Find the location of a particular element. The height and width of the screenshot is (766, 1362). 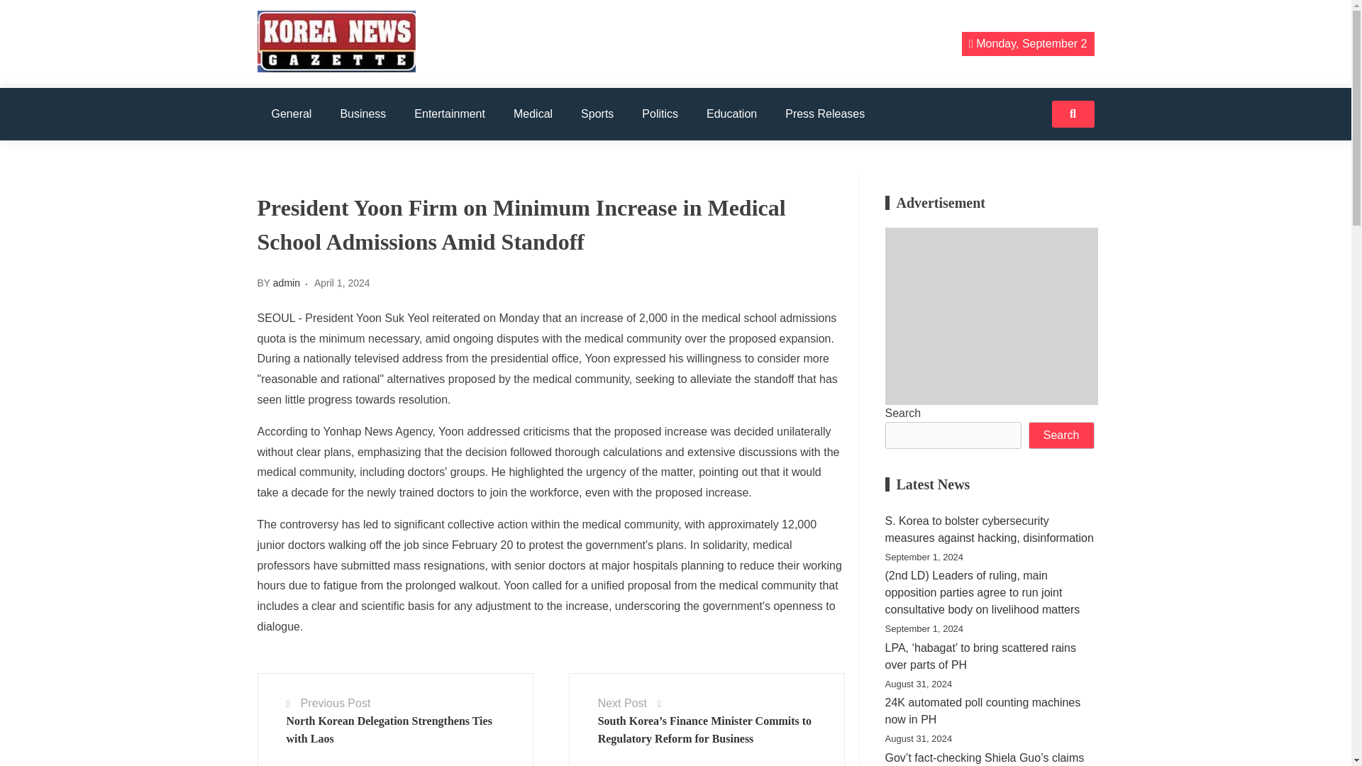

Next Post is located at coordinates (622, 703).